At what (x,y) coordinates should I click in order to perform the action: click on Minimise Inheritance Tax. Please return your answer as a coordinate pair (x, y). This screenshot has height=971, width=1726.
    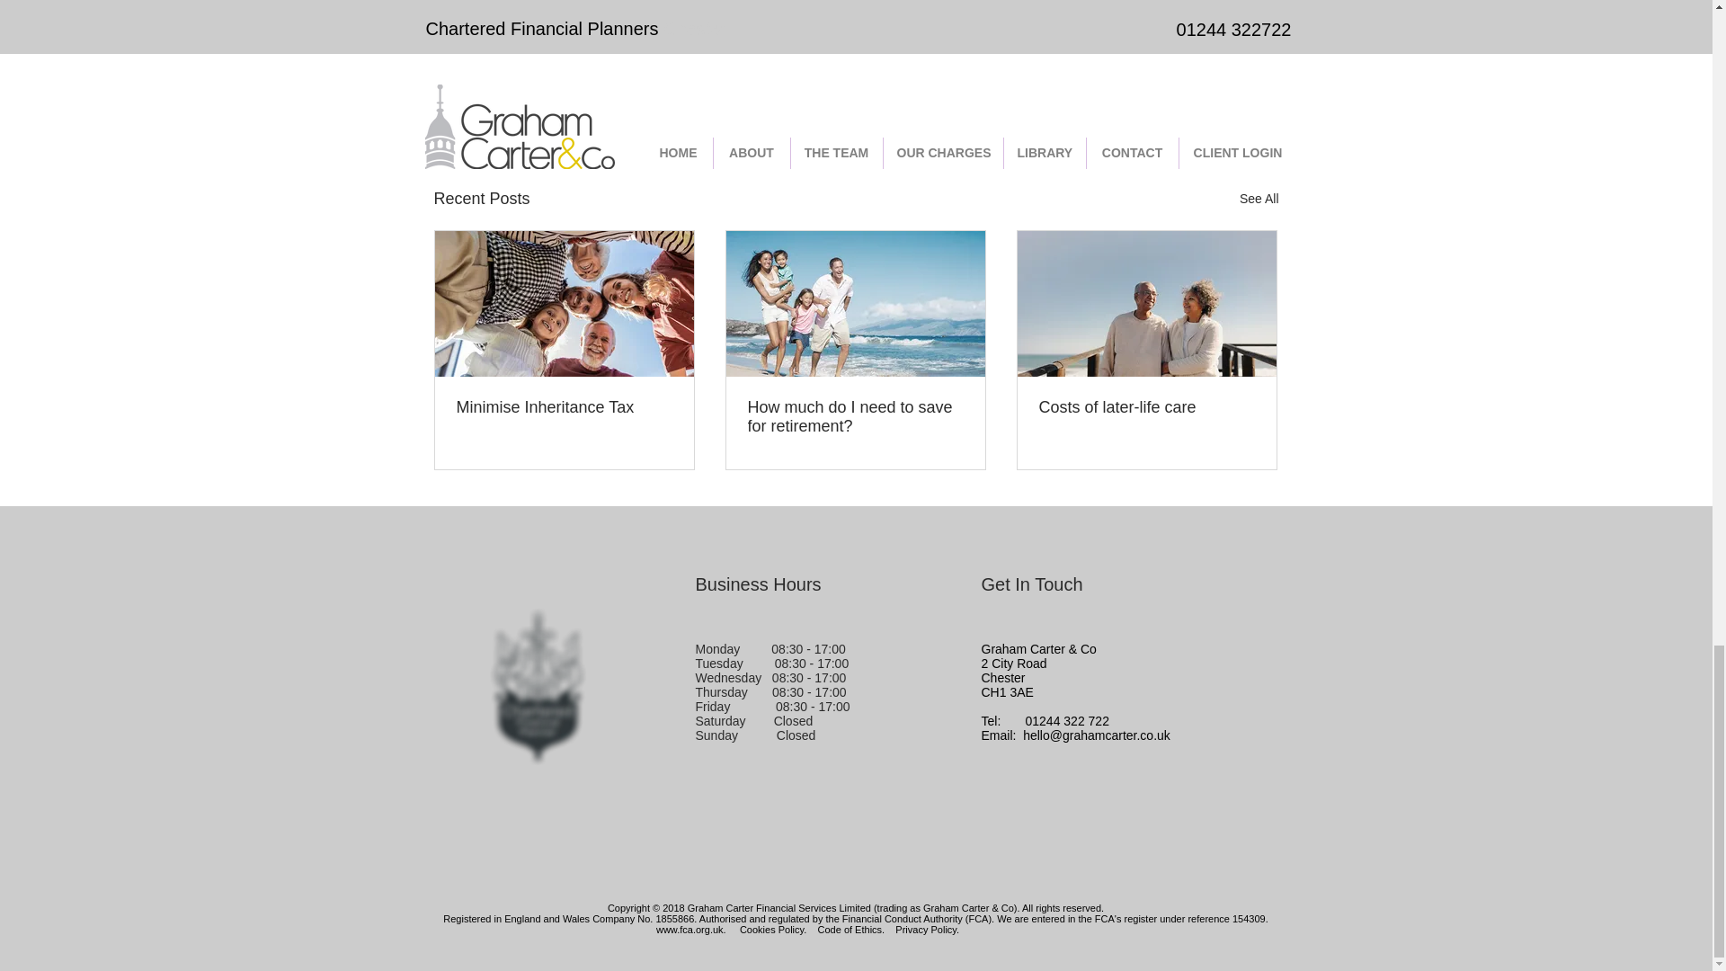
    Looking at the image, I should click on (565, 407).